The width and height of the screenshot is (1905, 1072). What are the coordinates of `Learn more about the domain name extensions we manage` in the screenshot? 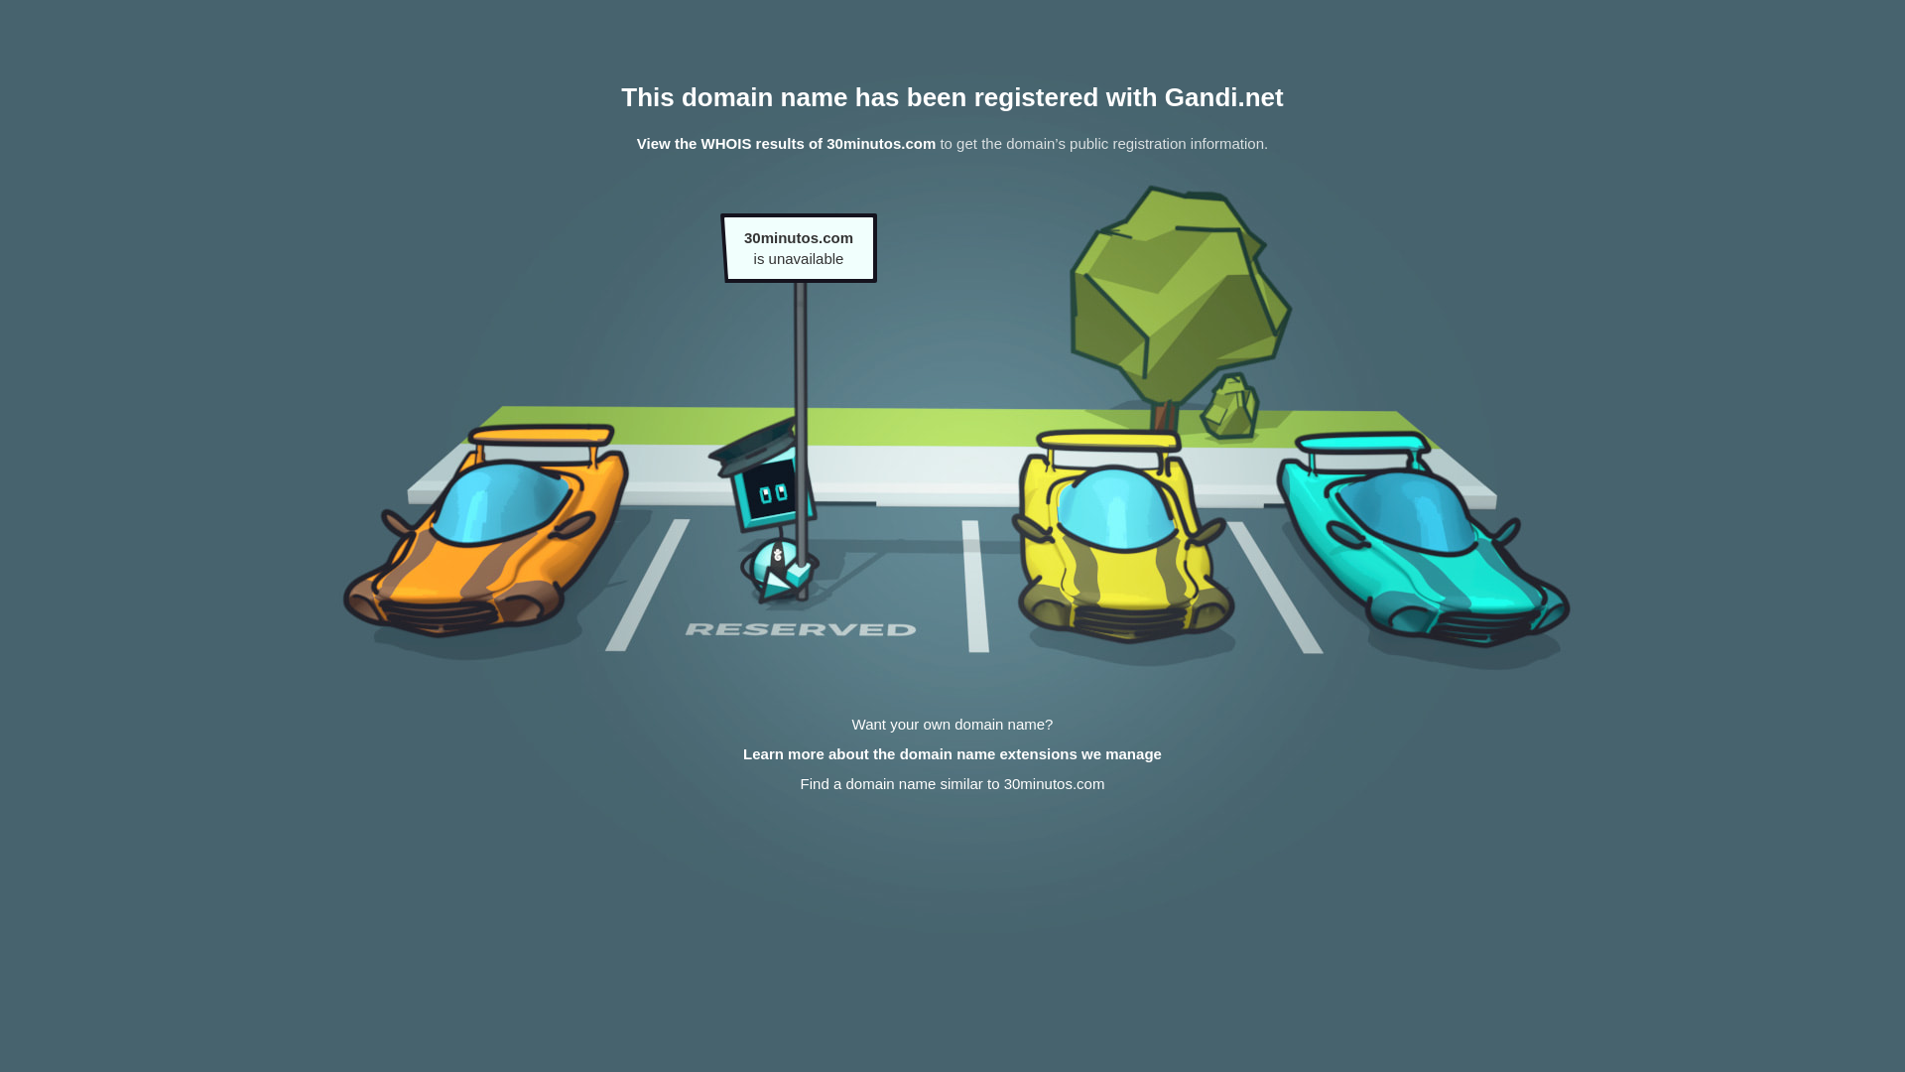 It's located at (952, 754).